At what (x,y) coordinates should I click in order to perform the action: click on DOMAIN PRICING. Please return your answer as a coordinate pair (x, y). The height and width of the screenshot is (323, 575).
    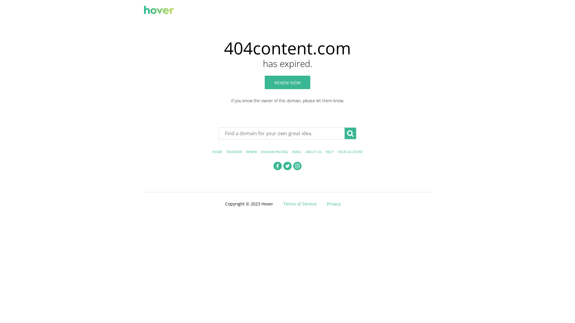
    Looking at the image, I should click on (274, 152).